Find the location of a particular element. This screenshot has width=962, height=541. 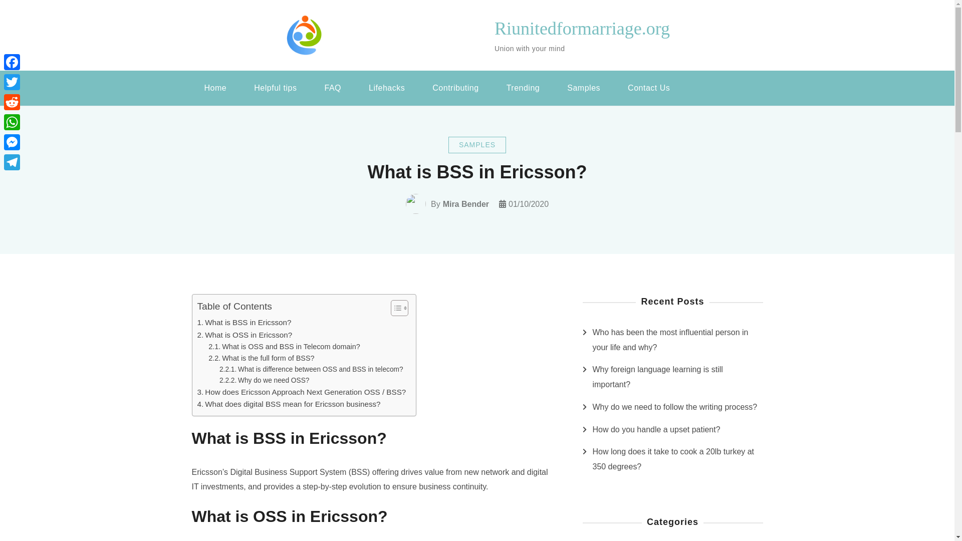

Samples is located at coordinates (584, 88).